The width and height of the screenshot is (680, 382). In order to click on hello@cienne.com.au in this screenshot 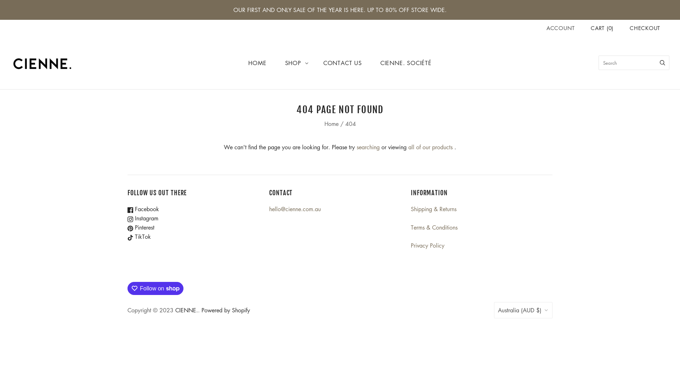, I will do `click(295, 209)`.